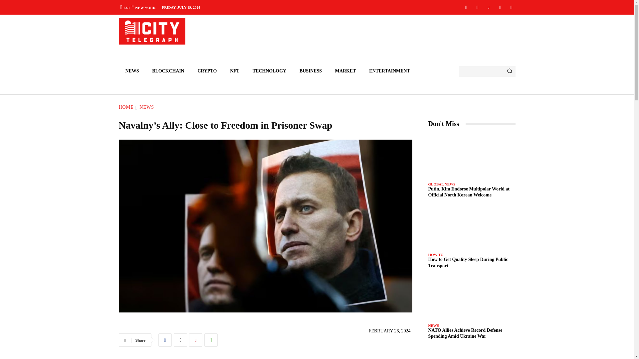 The width and height of the screenshot is (639, 359). I want to click on BLOCKCHAIN, so click(168, 71).